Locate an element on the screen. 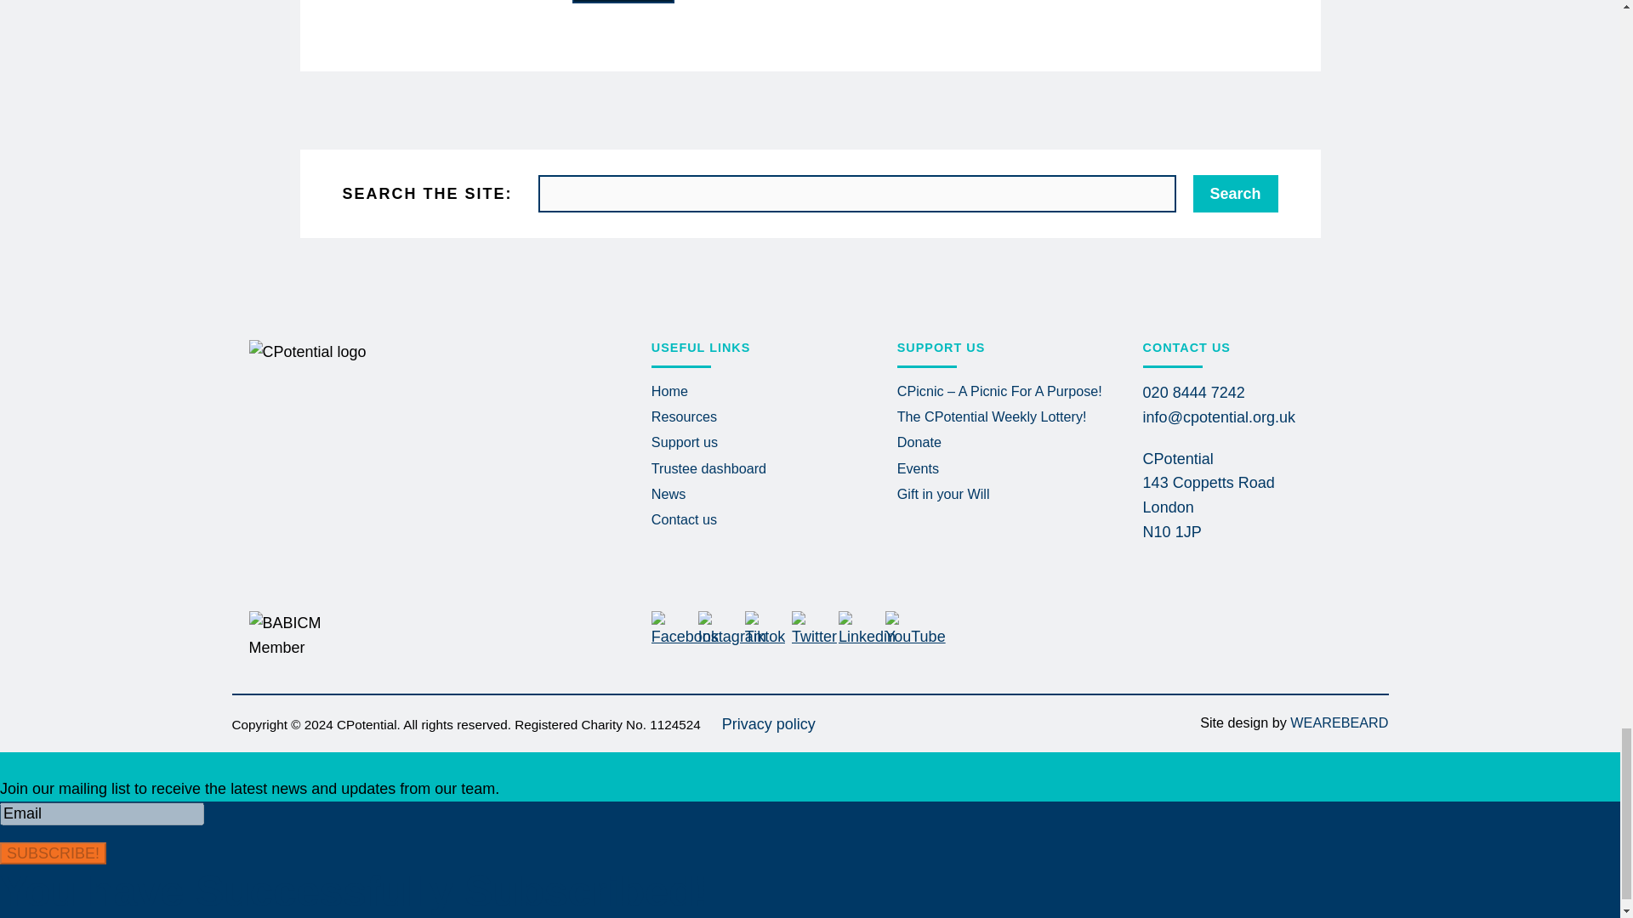  Subscribe is located at coordinates (623, 2).